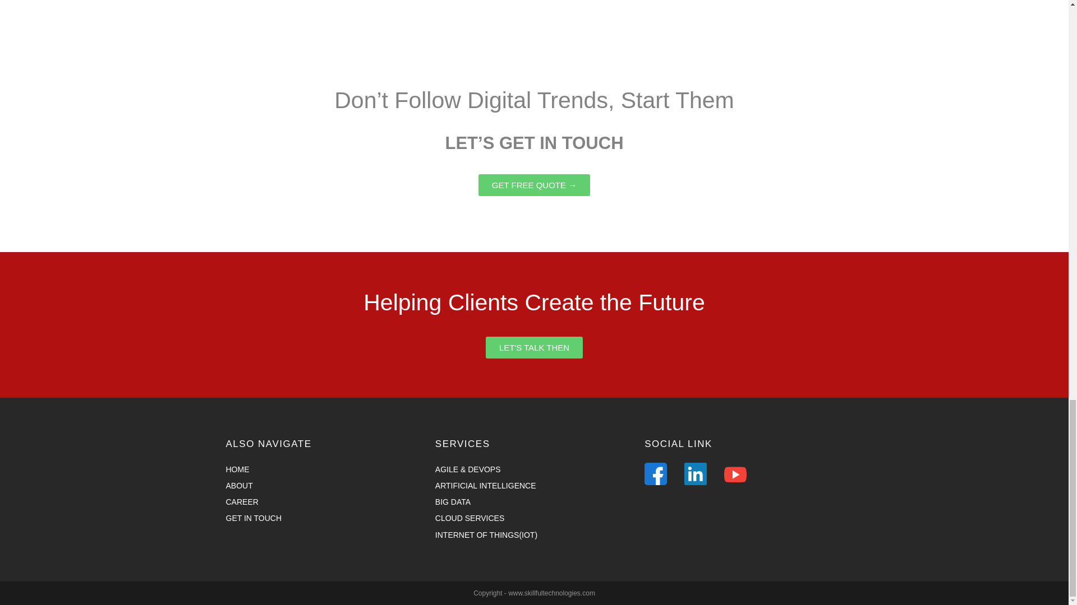  I want to click on CAREER, so click(324, 502).